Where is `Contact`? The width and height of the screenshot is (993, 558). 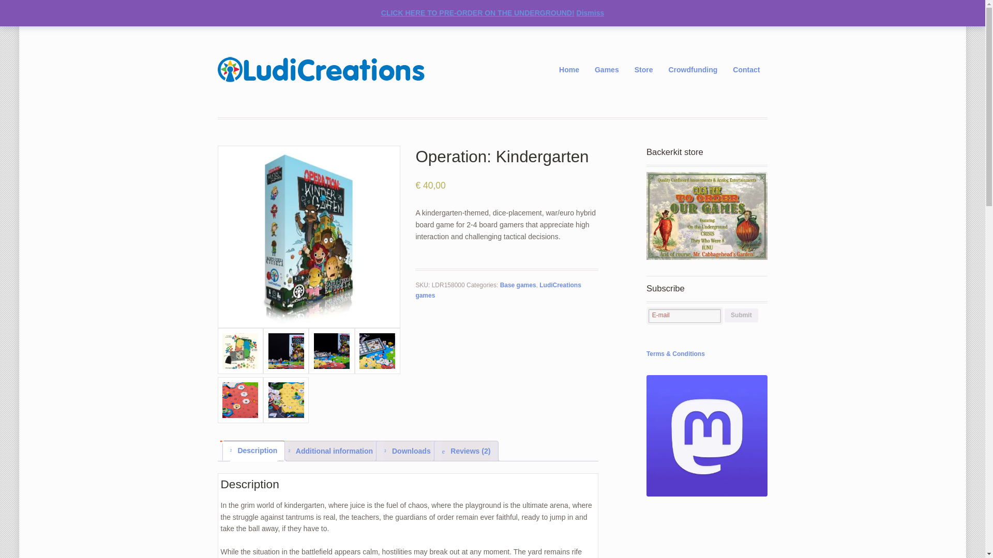 Contact is located at coordinates (746, 69).